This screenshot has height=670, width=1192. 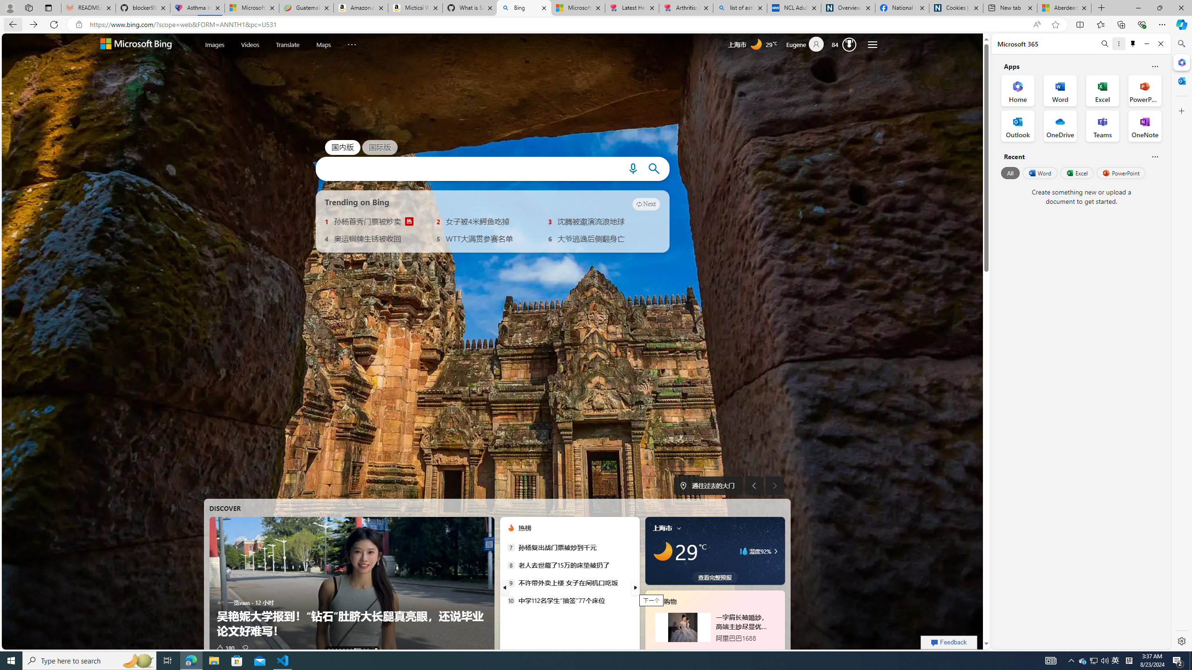 I want to click on Maps, so click(x=323, y=44).